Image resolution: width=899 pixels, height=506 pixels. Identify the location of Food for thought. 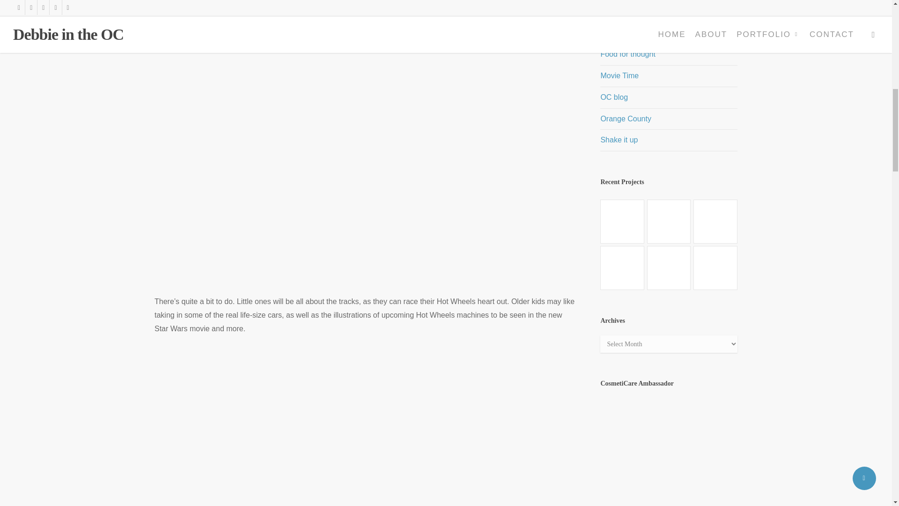
(669, 54).